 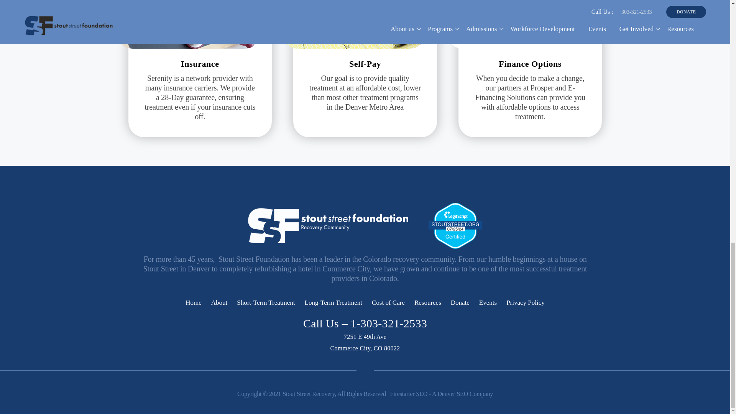 I want to click on Events, so click(x=488, y=302).